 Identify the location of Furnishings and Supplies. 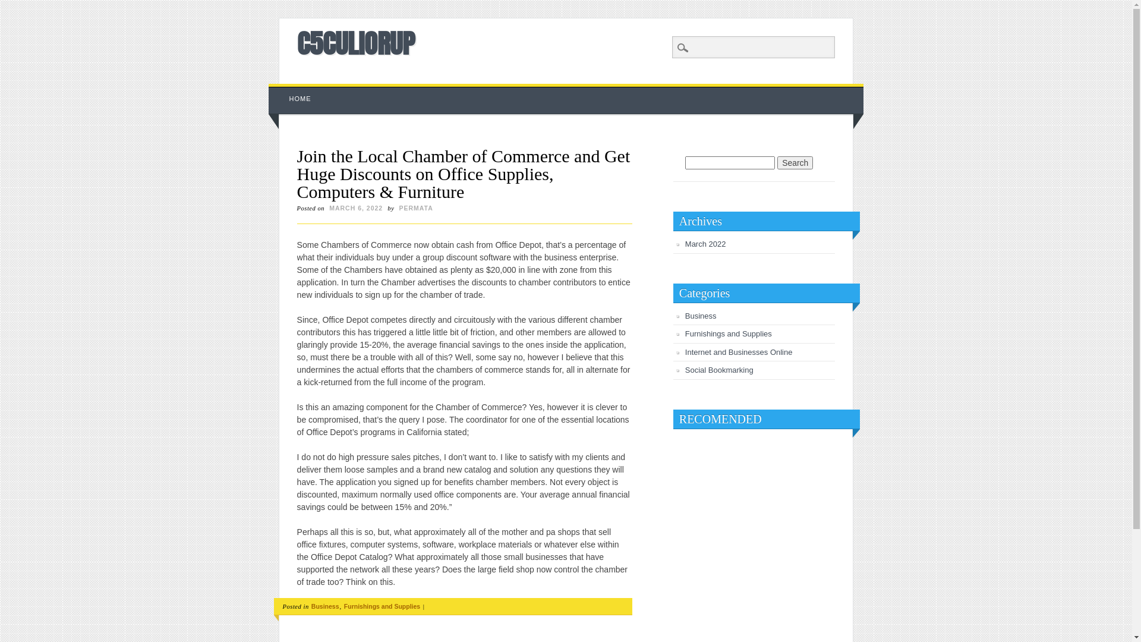
(729, 334).